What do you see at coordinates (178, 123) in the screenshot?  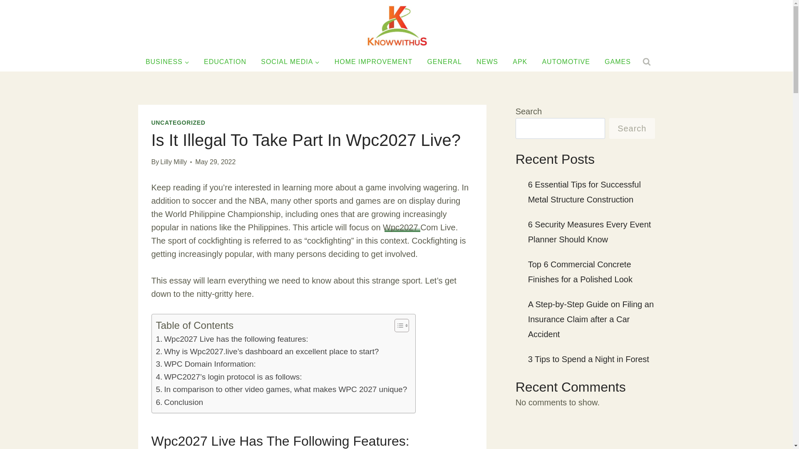 I see `UNCATEGORIZED` at bounding box center [178, 123].